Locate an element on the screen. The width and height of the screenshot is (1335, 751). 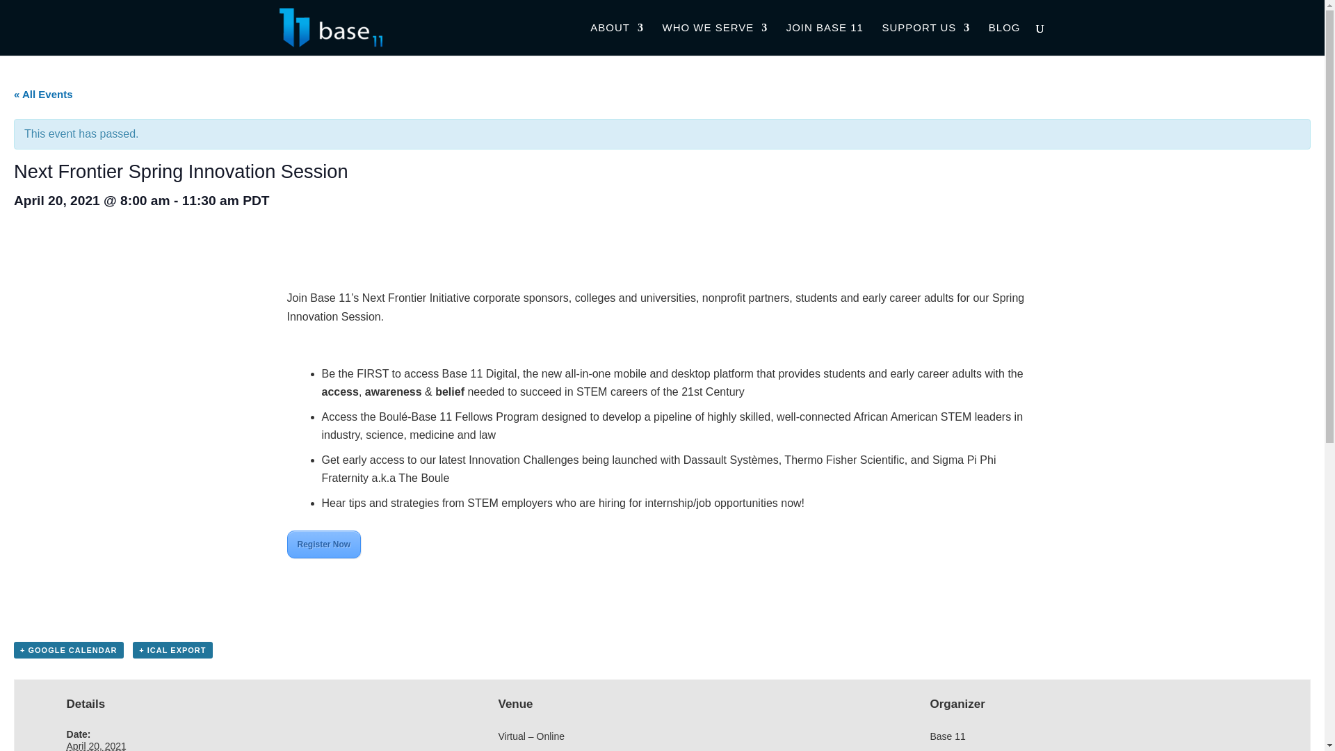
WHO WE SERVE is located at coordinates (715, 39).